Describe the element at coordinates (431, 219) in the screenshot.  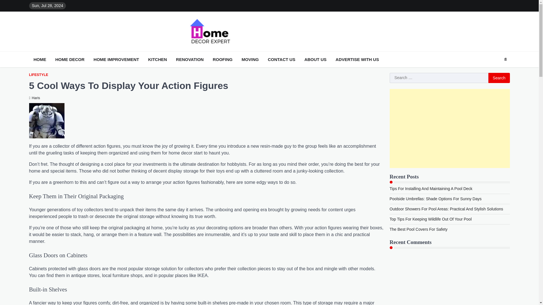
I see `Top Tips For Keeping Wildlife Out Of Your Pool` at that location.